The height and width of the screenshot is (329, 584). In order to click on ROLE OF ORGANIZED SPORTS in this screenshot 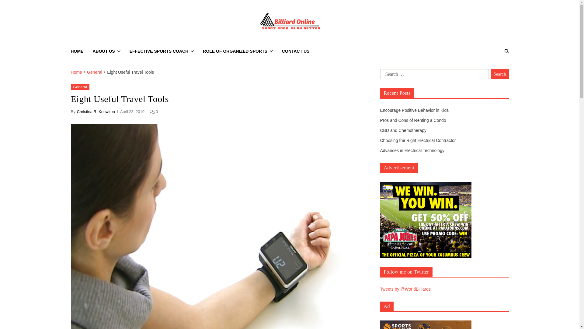, I will do `click(238, 51)`.